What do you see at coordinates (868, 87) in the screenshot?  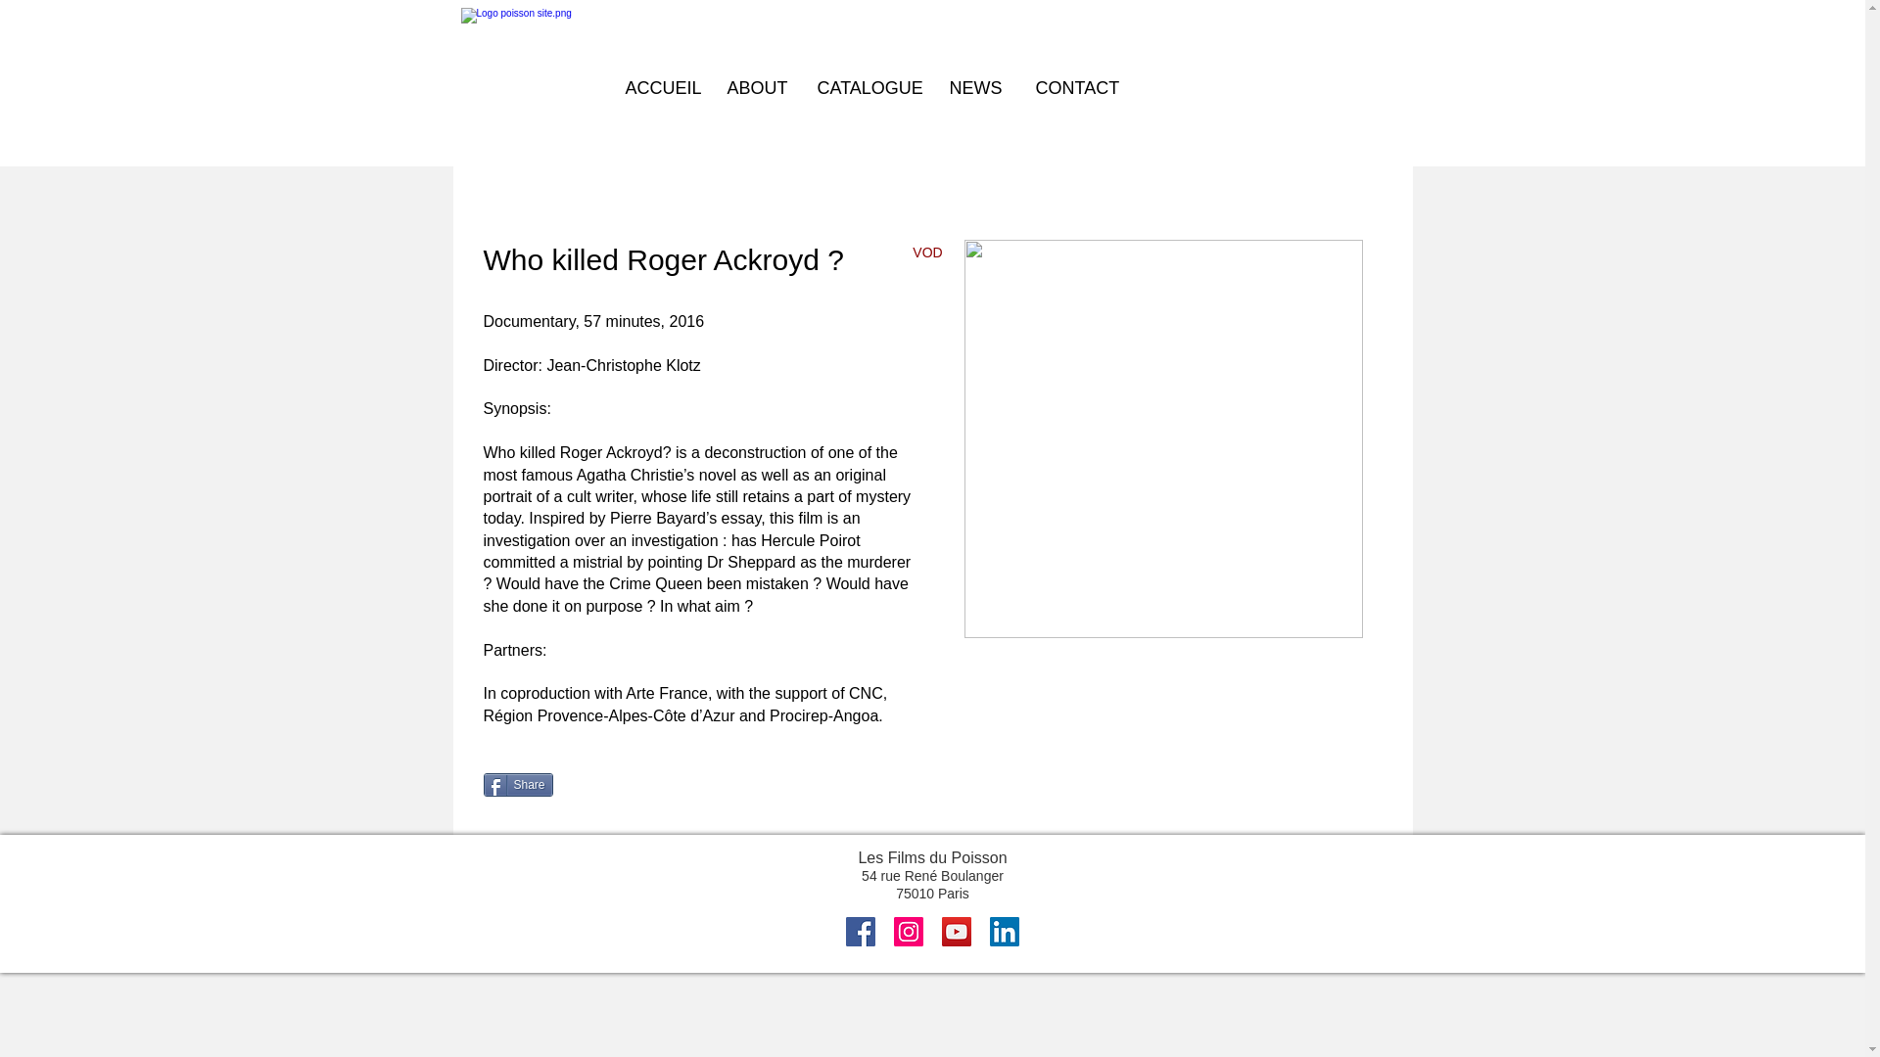 I see `CATALOGUE` at bounding box center [868, 87].